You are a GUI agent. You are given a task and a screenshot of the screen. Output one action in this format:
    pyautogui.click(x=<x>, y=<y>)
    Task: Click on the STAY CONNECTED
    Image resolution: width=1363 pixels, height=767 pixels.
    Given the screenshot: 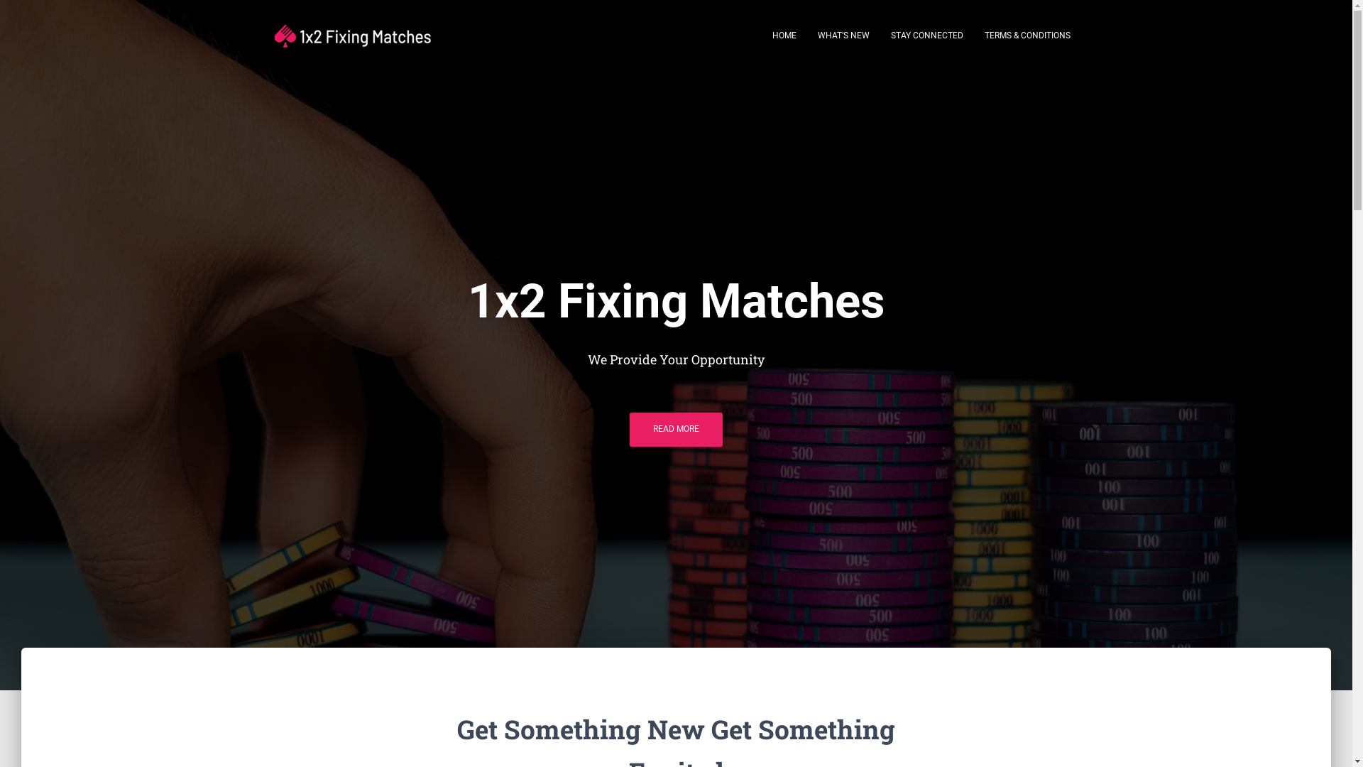 What is the action you would take?
    pyautogui.click(x=927, y=36)
    